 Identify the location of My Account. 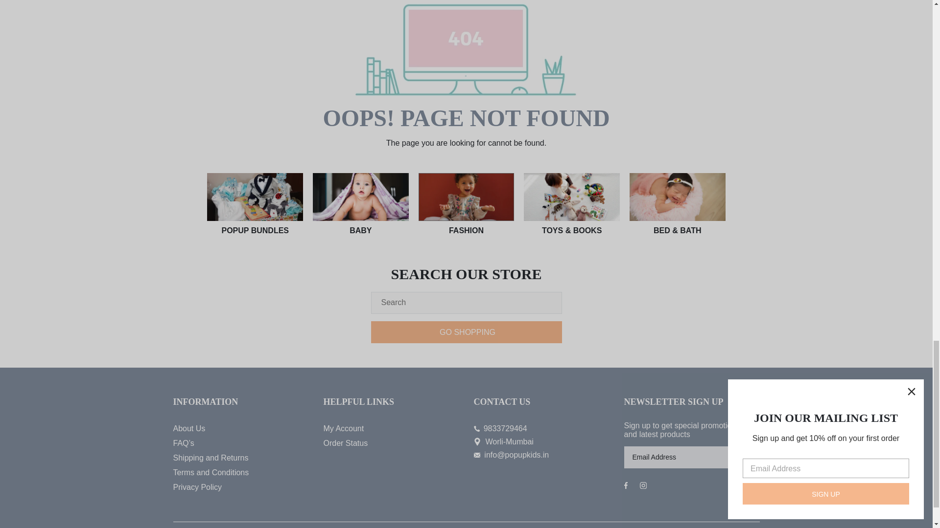
(391, 428).